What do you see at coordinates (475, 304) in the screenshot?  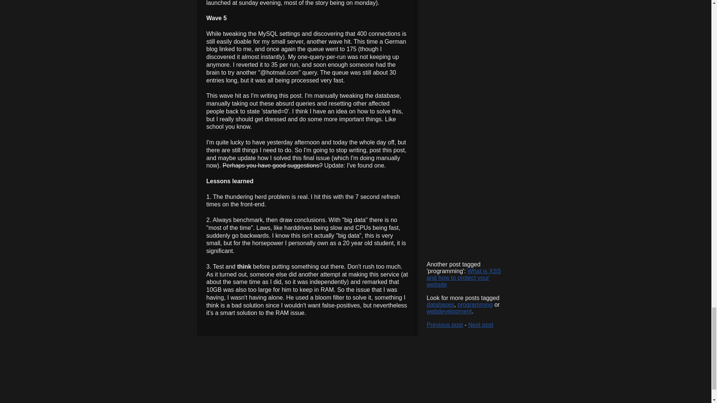 I see `programming` at bounding box center [475, 304].